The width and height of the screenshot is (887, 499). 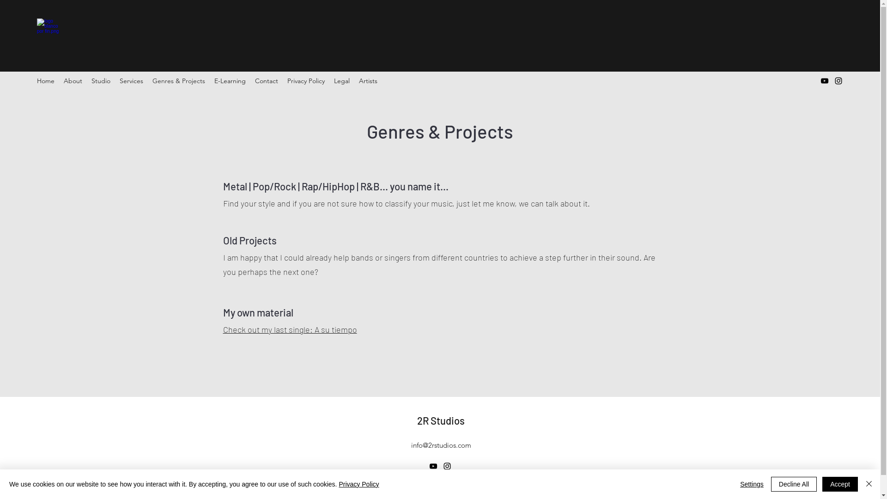 I want to click on Accept, so click(x=840, y=484).